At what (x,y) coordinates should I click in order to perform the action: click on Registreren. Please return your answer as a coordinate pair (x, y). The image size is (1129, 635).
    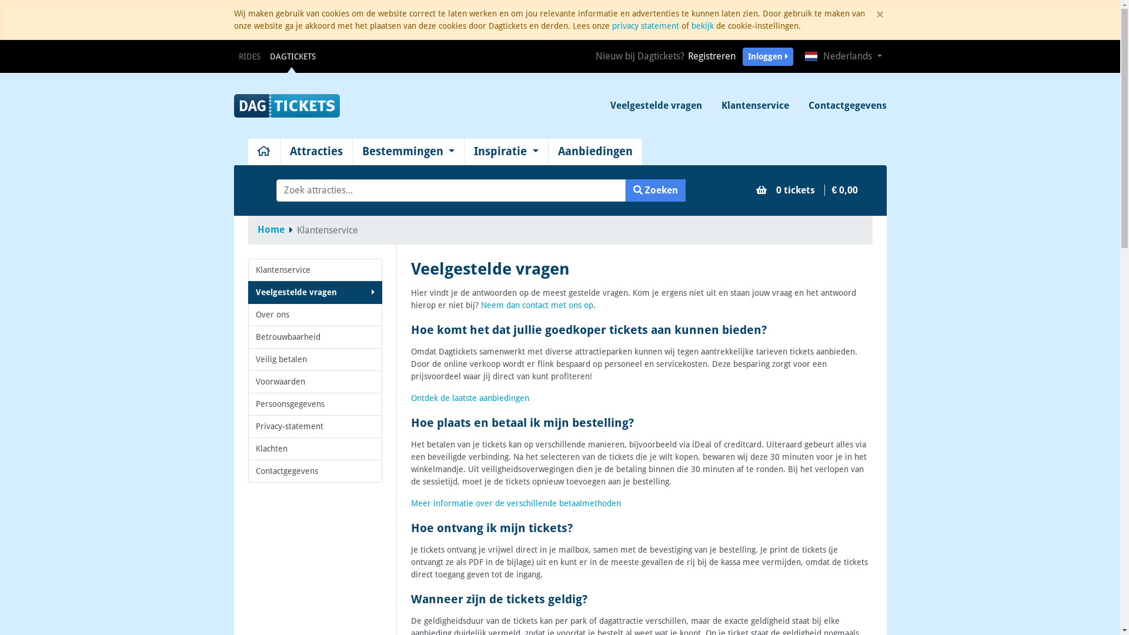
    Looking at the image, I should click on (712, 56).